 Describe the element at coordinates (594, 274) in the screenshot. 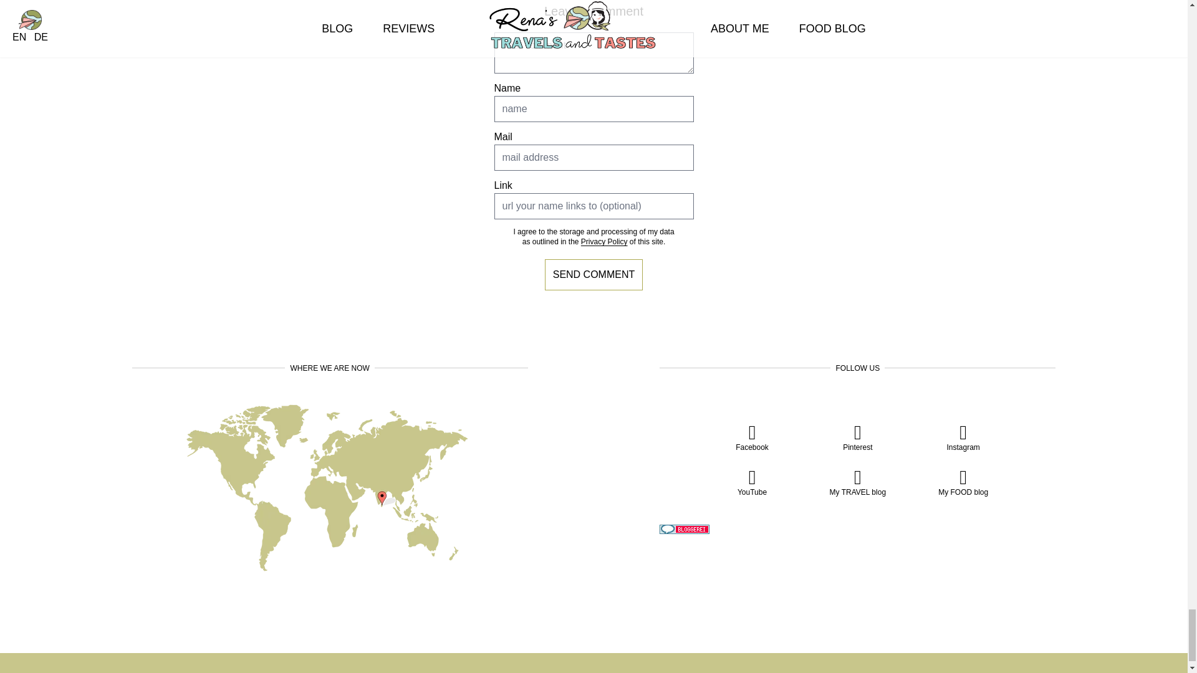

I see `send comment` at that location.